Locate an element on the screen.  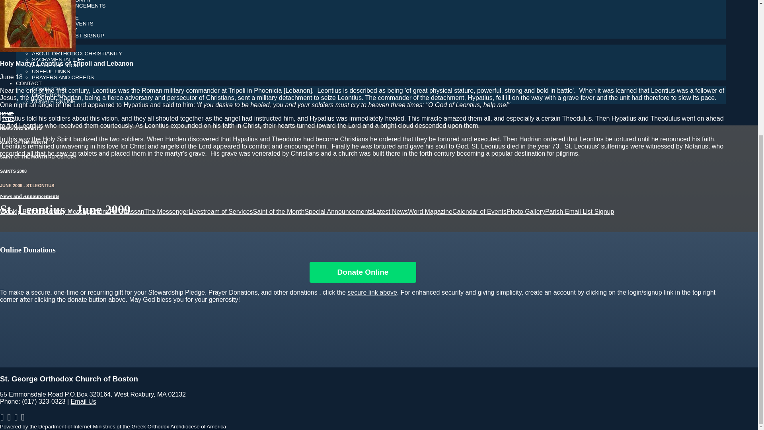
Weekly Bulletin is located at coordinates (21, 211).